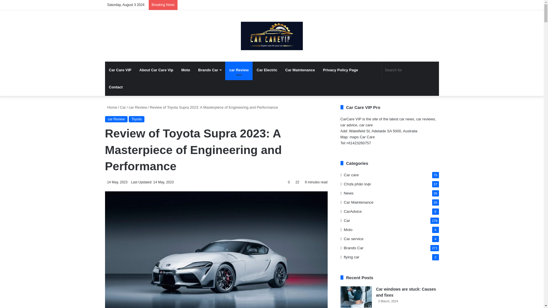 The image size is (548, 308). What do you see at coordinates (209, 70) in the screenshot?
I see `Brands Car` at bounding box center [209, 70].